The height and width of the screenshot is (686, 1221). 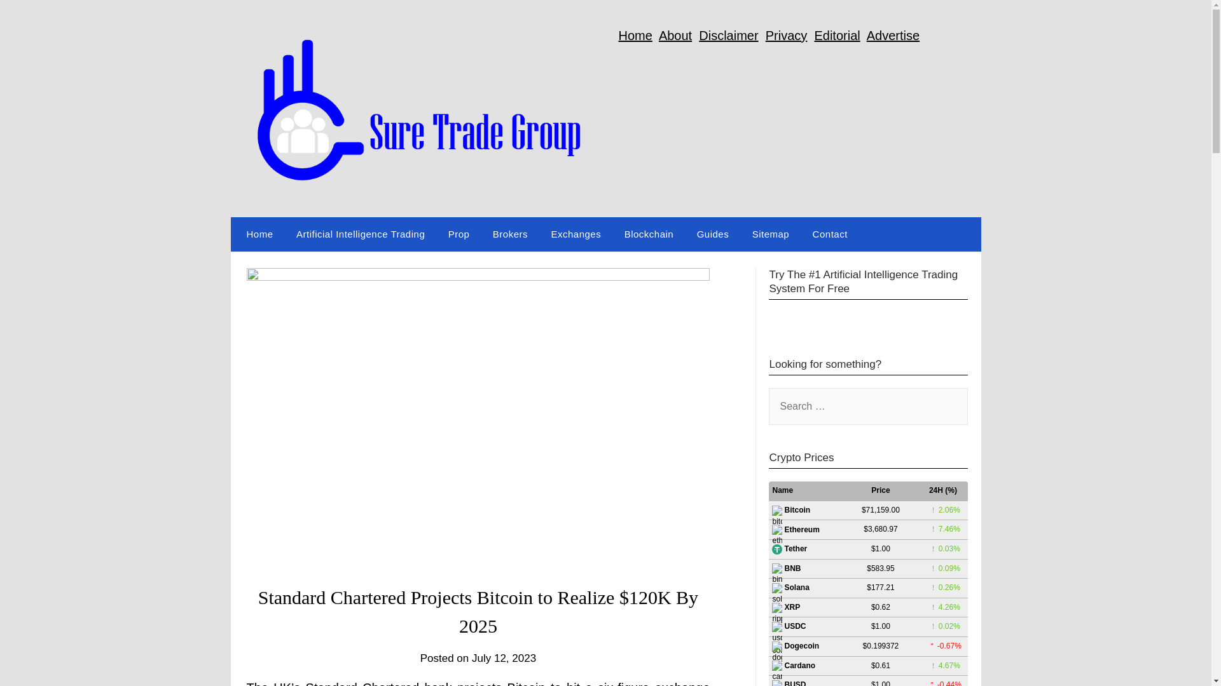 I want to click on About, so click(x=675, y=36).